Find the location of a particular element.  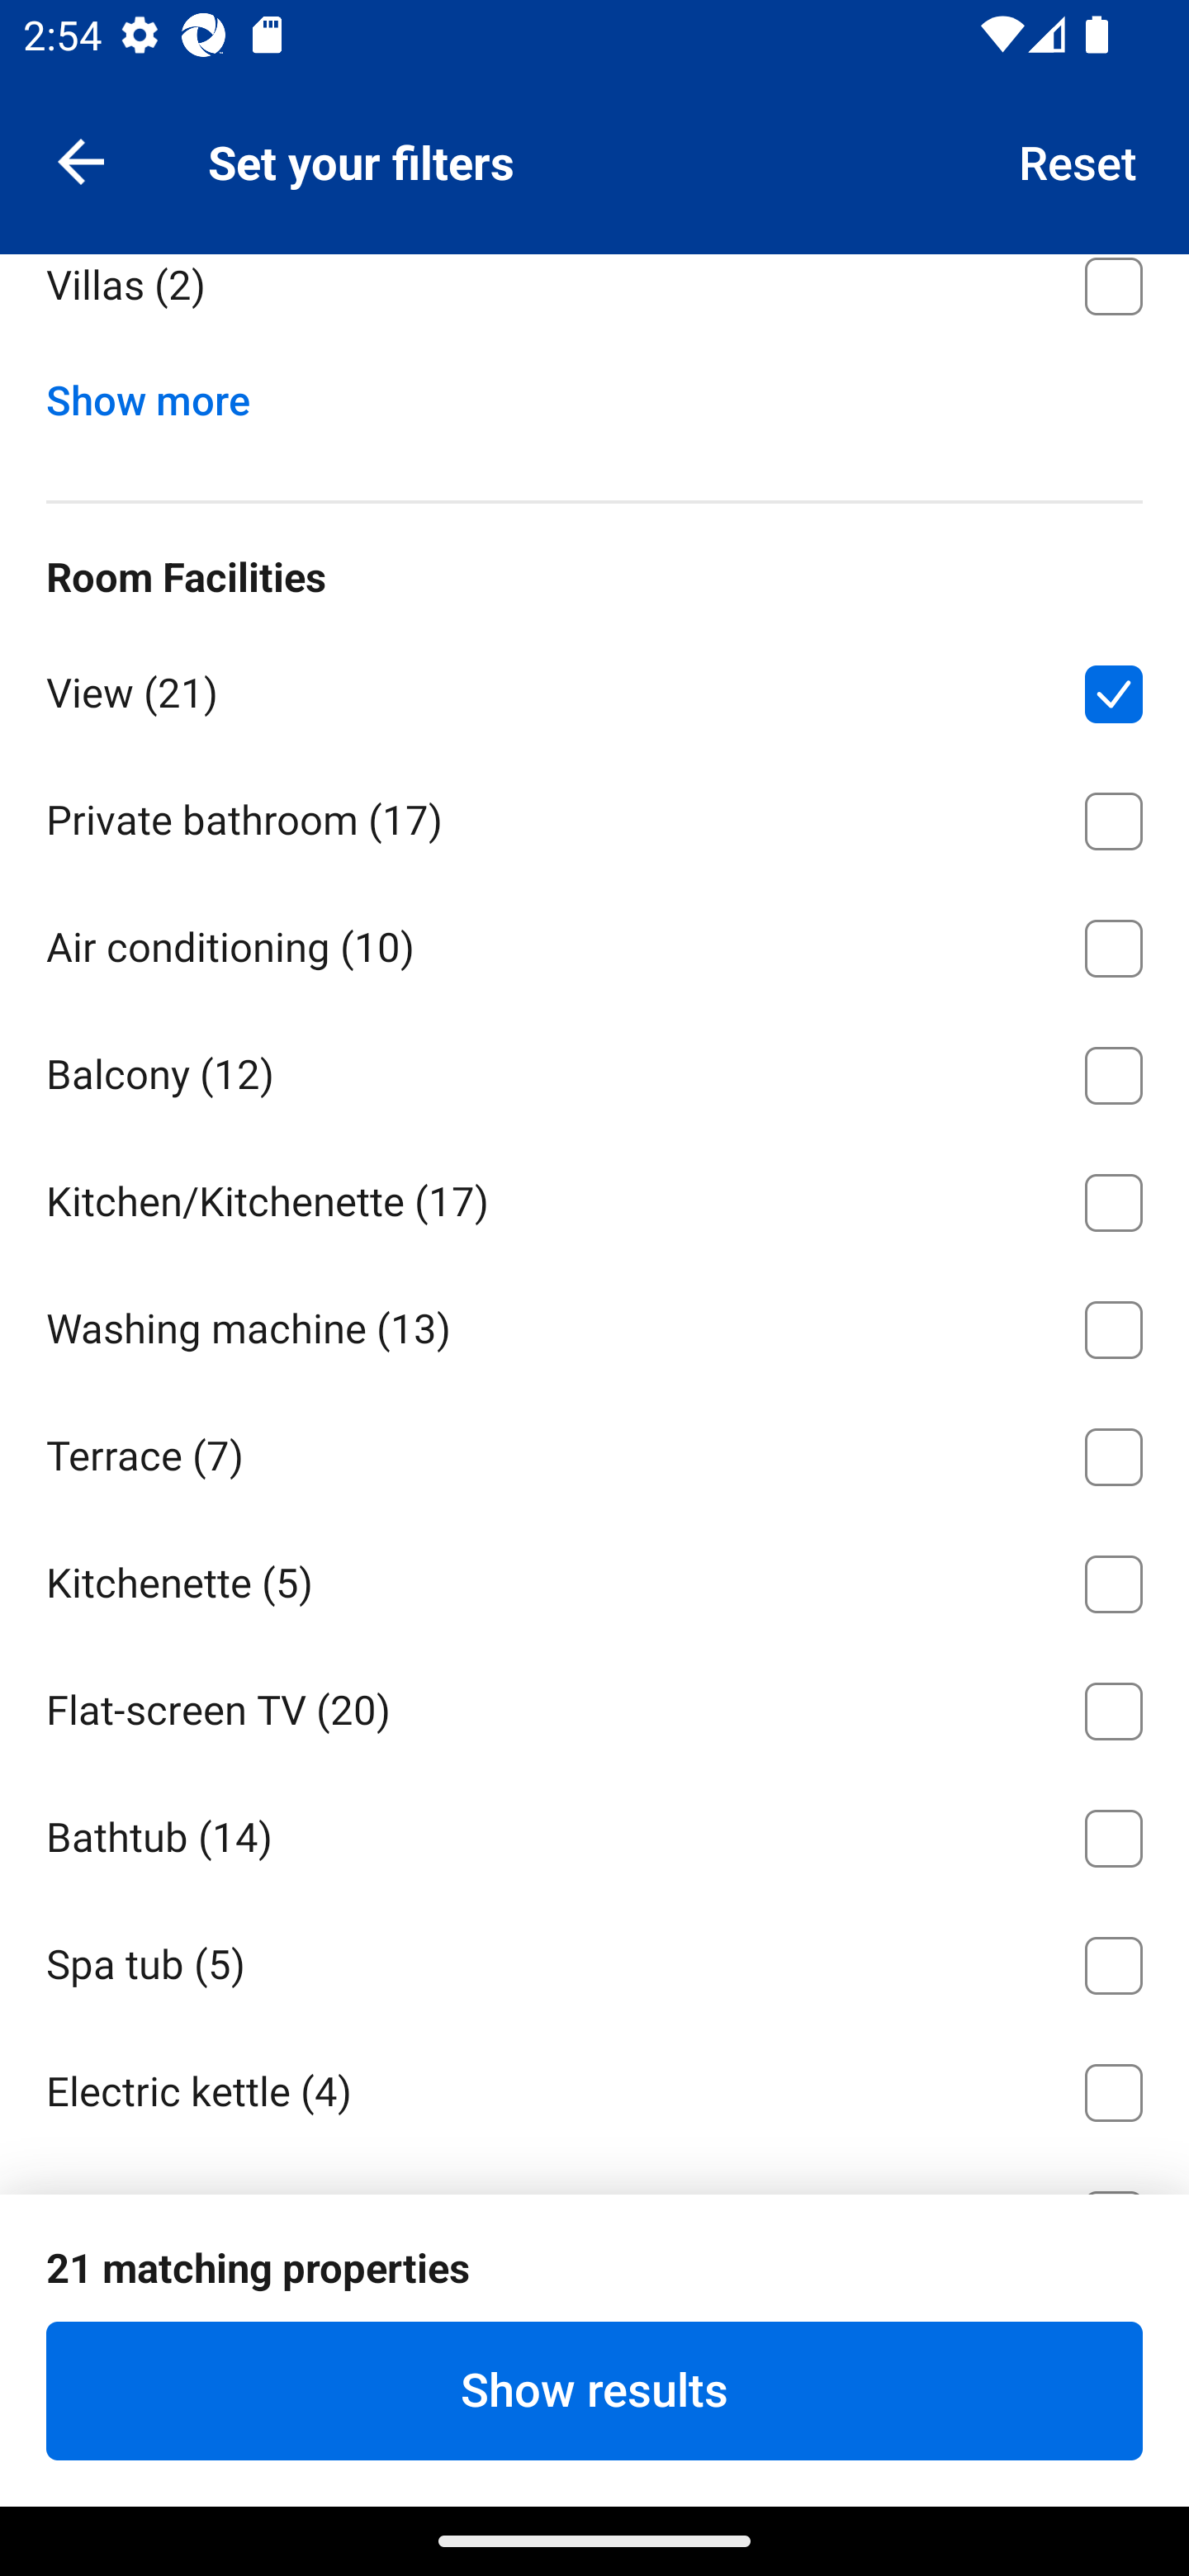

Washing machine ⁦(13) is located at coordinates (594, 1324).